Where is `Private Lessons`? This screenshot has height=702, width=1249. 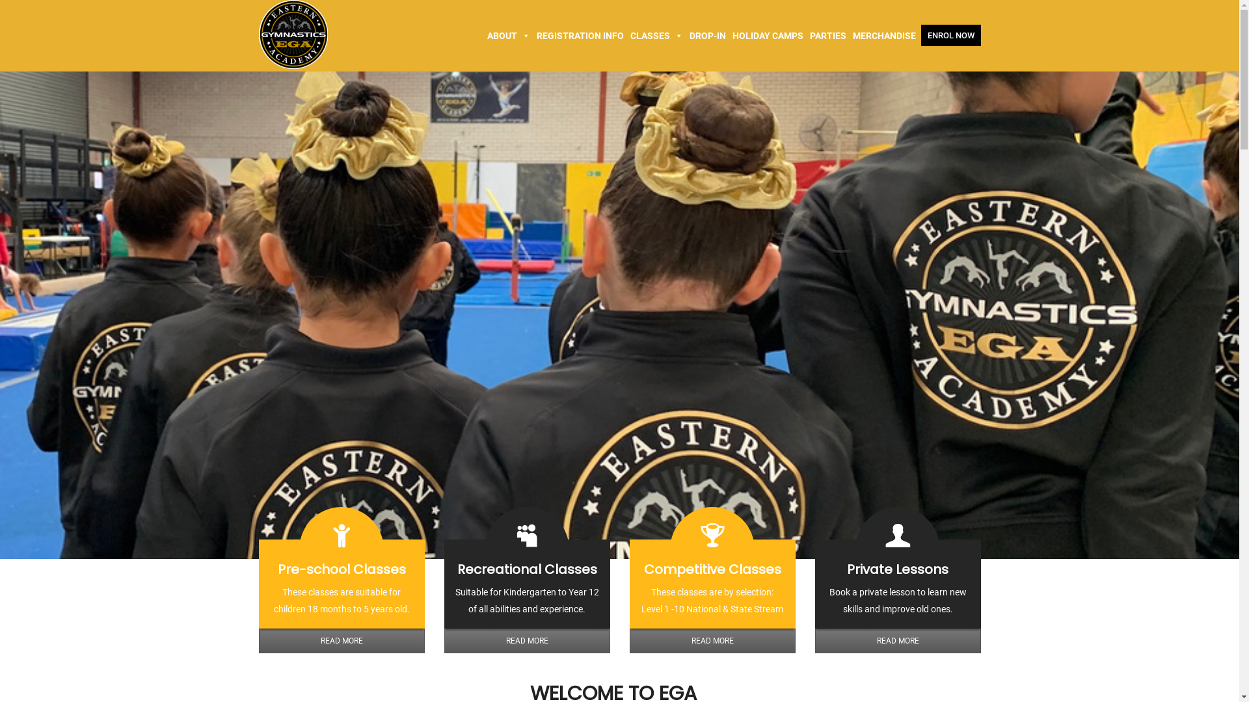 Private Lessons is located at coordinates (898, 569).